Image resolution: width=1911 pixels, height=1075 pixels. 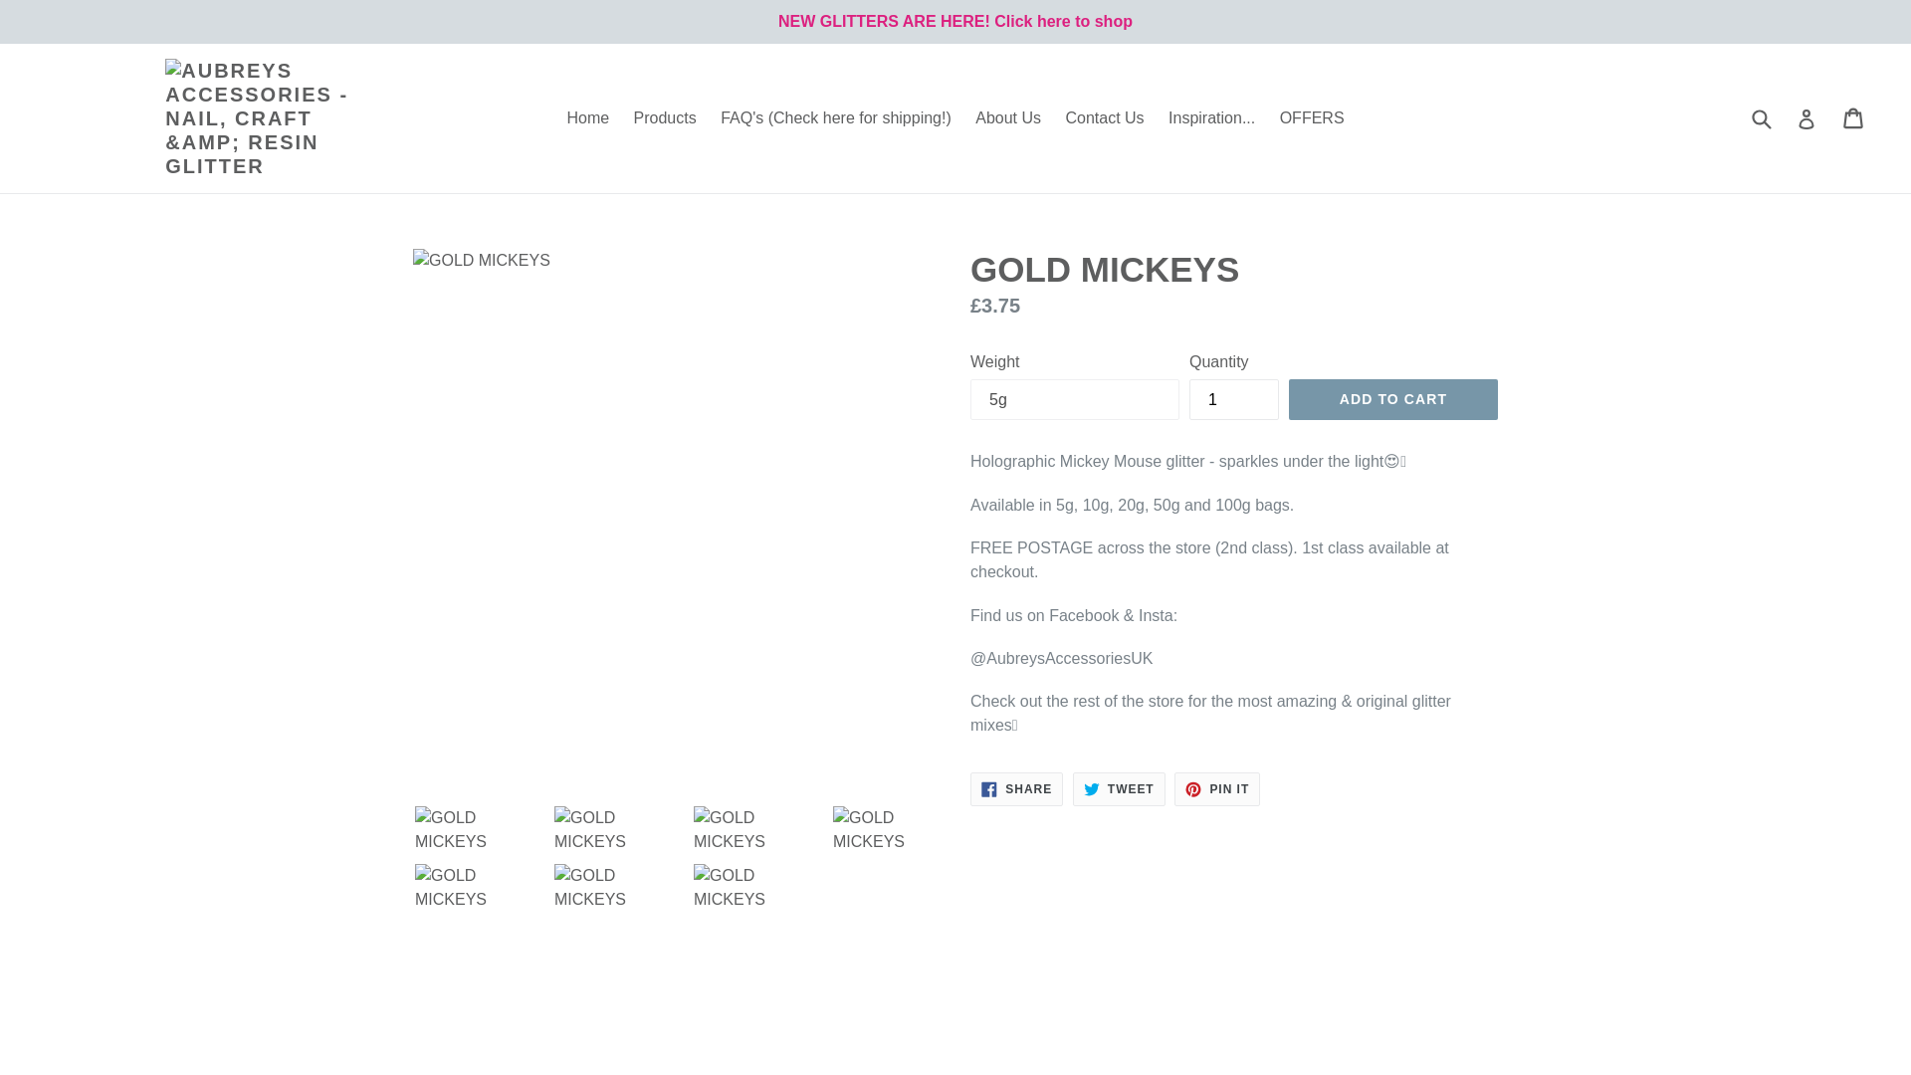 I want to click on Home, so click(x=1216, y=789).